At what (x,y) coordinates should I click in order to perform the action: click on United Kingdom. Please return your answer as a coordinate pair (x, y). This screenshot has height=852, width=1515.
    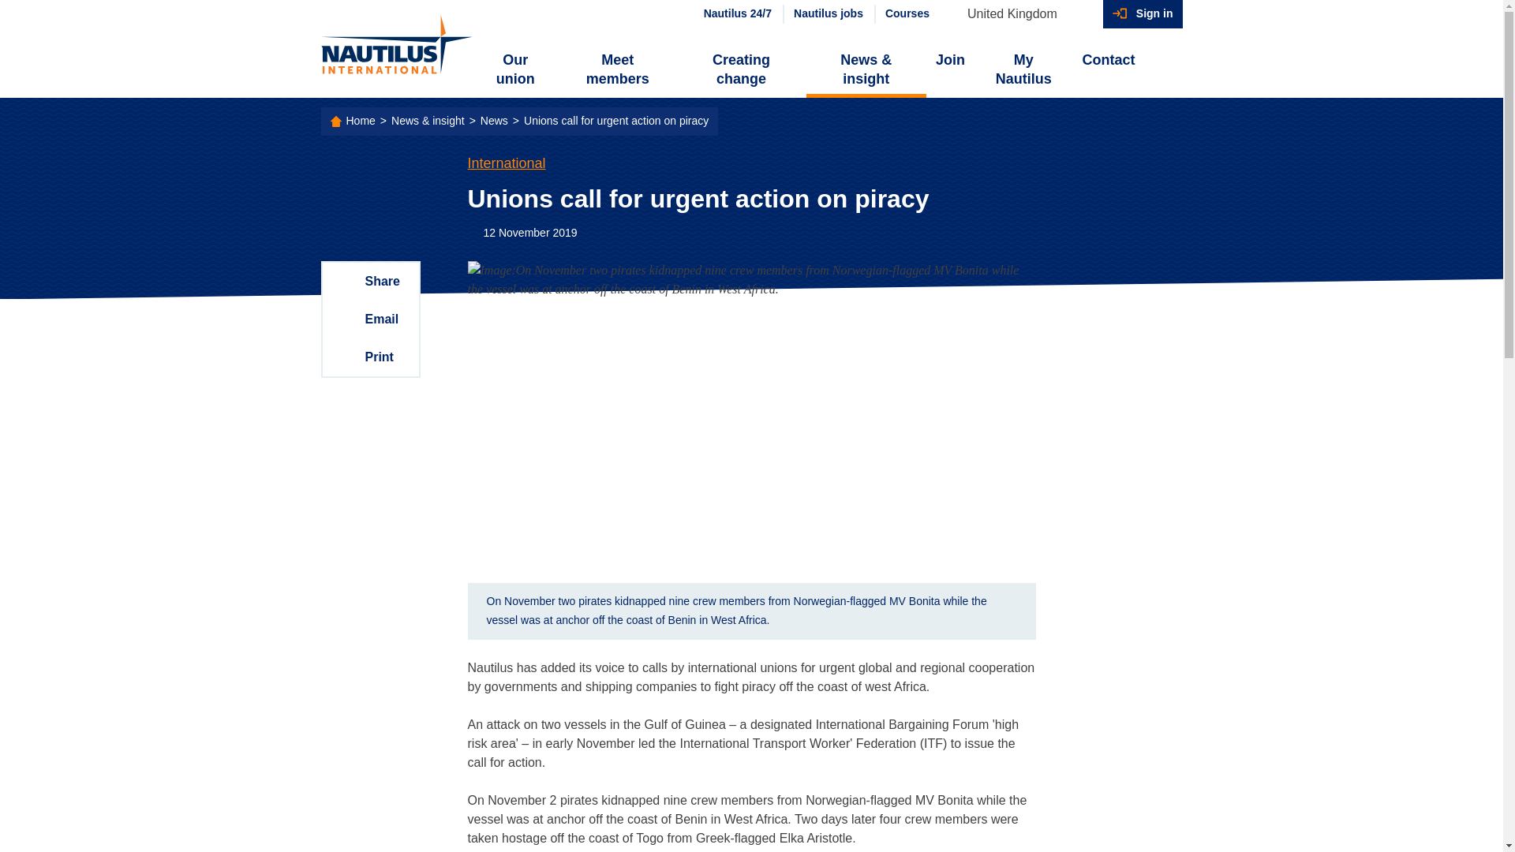
    Looking at the image, I should click on (1019, 14).